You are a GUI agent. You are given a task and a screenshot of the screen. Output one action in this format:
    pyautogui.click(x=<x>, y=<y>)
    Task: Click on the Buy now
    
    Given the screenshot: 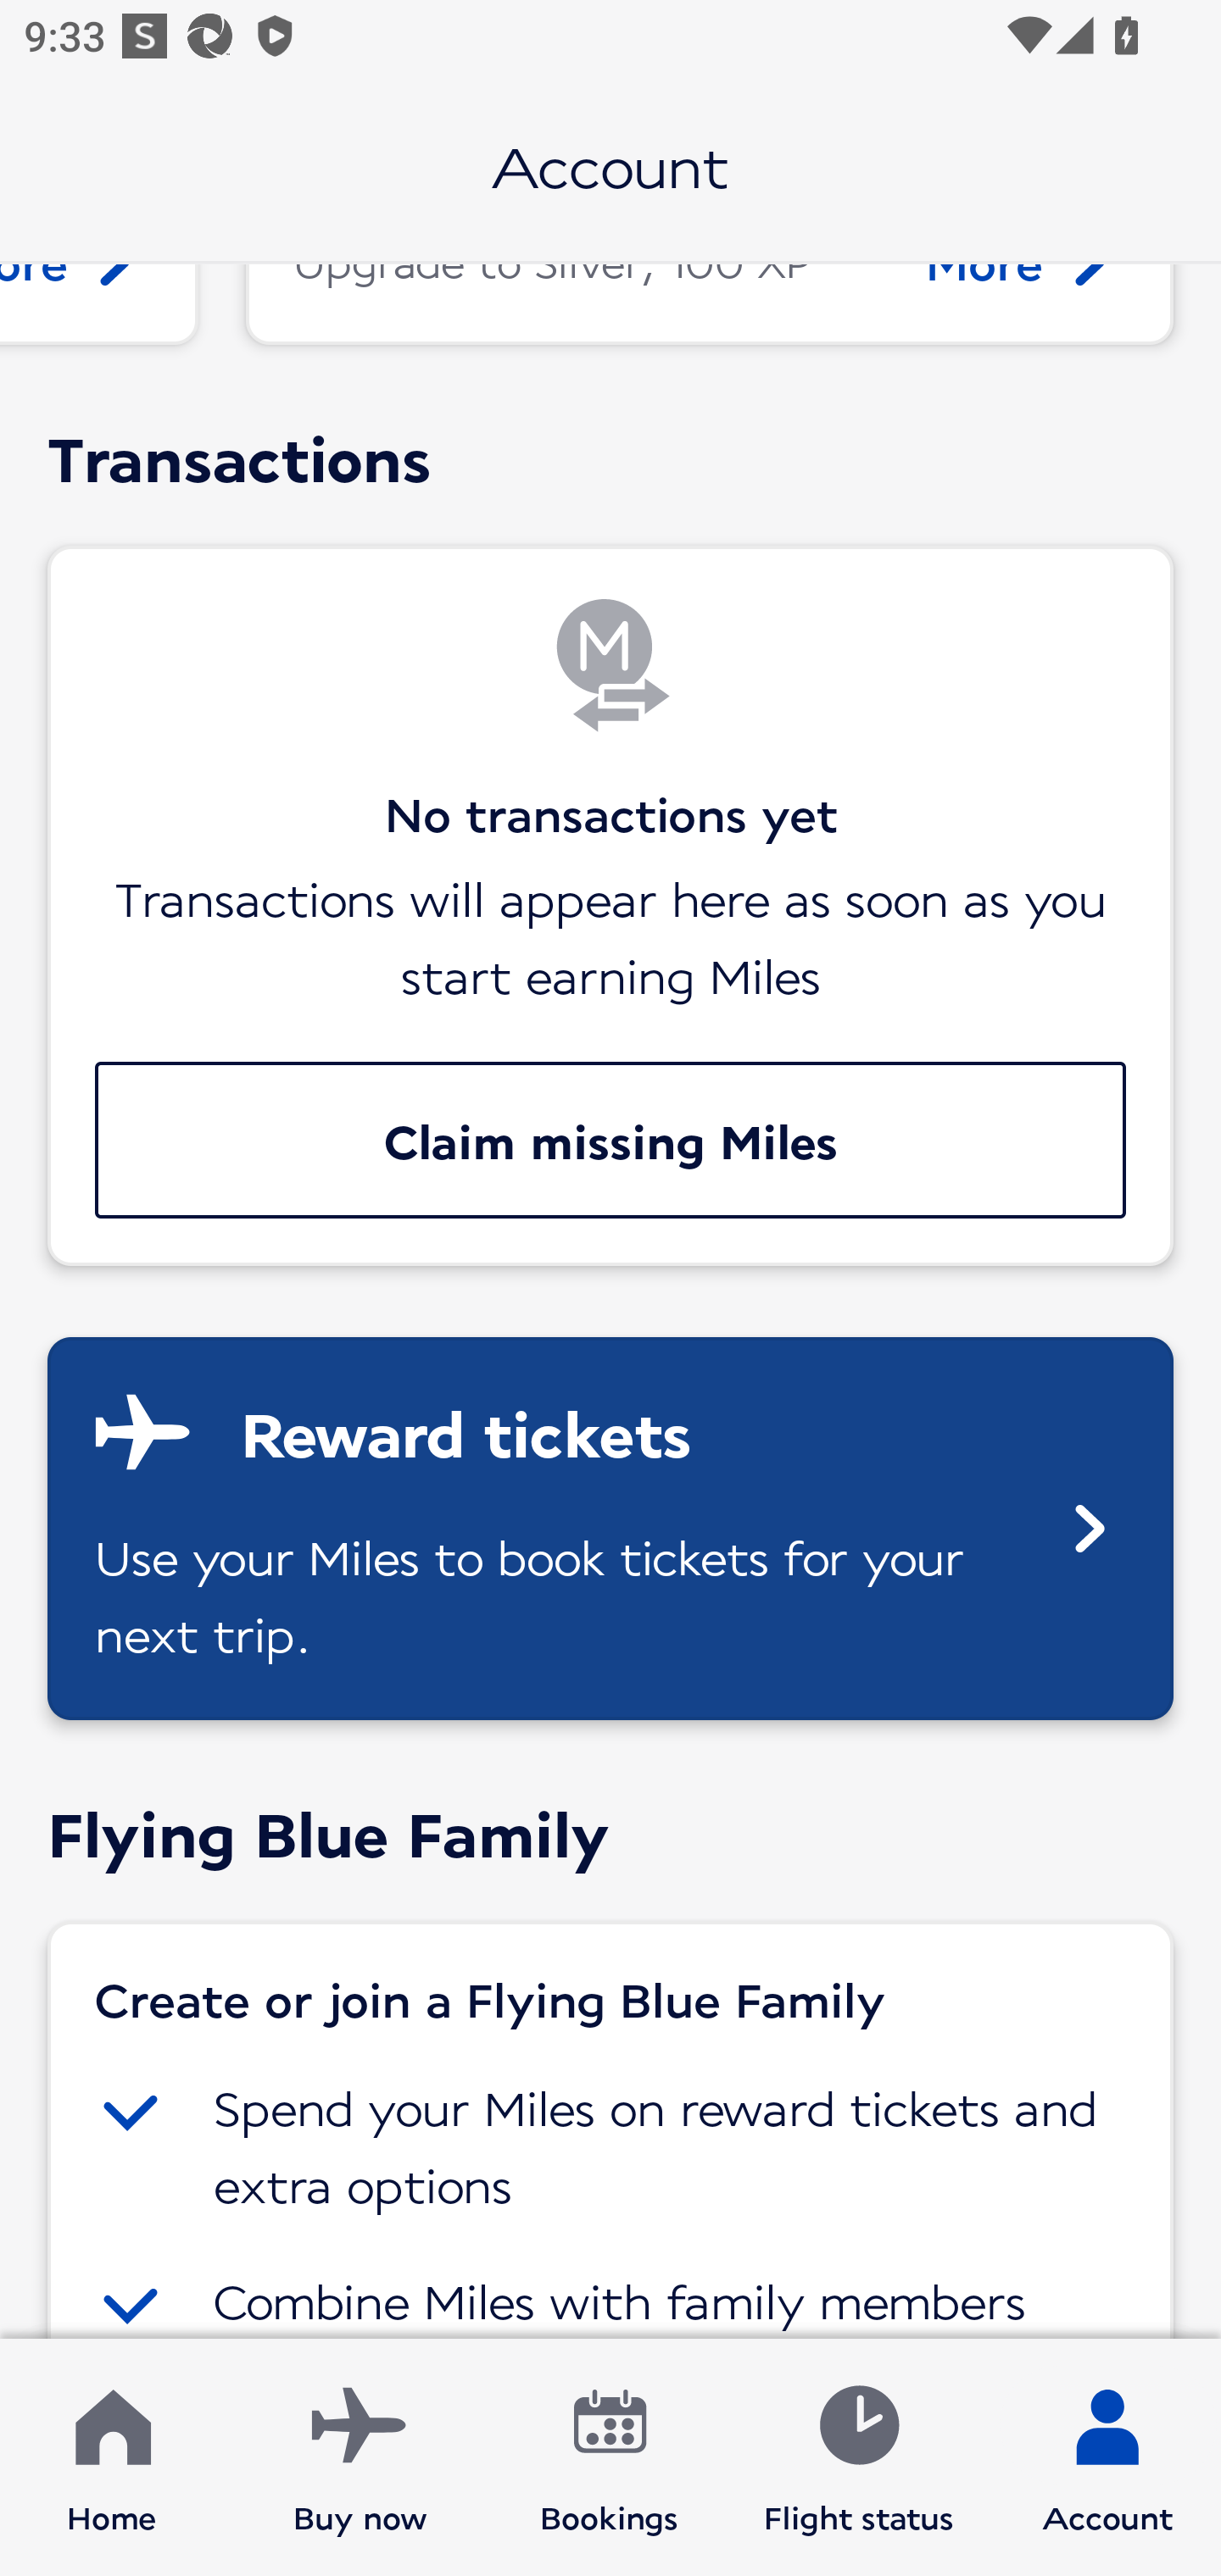 What is the action you would take?
    pyautogui.click(x=360, y=2457)
    